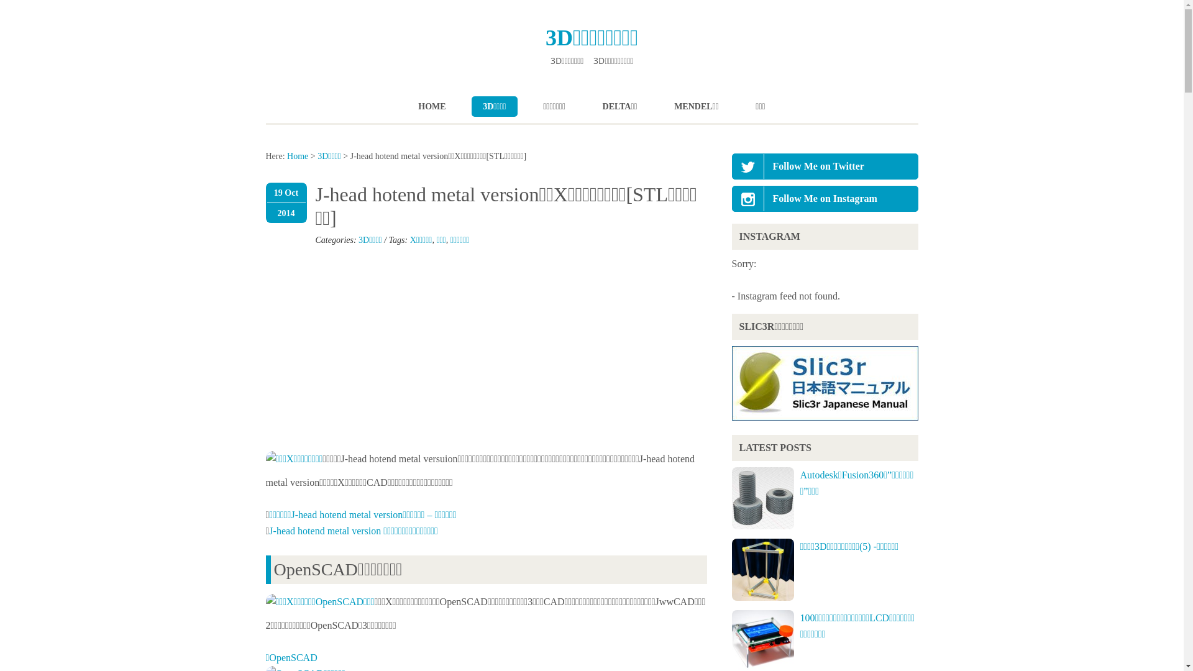 The width and height of the screenshot is (1193, 671). Describe the element at coordinates (298, 157) in the screenshot. I see `Home` at that location.